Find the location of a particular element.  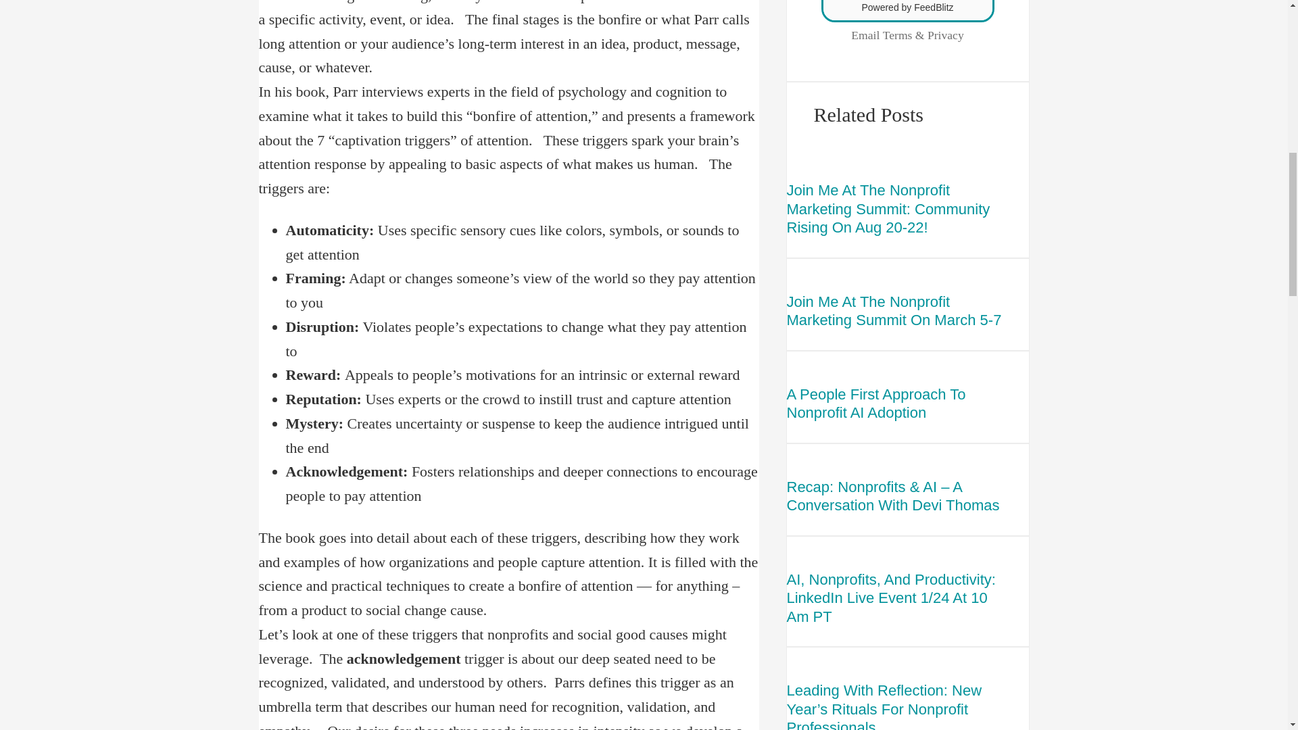

Powered by FeedBlitz is located at coordinates (907, 7).